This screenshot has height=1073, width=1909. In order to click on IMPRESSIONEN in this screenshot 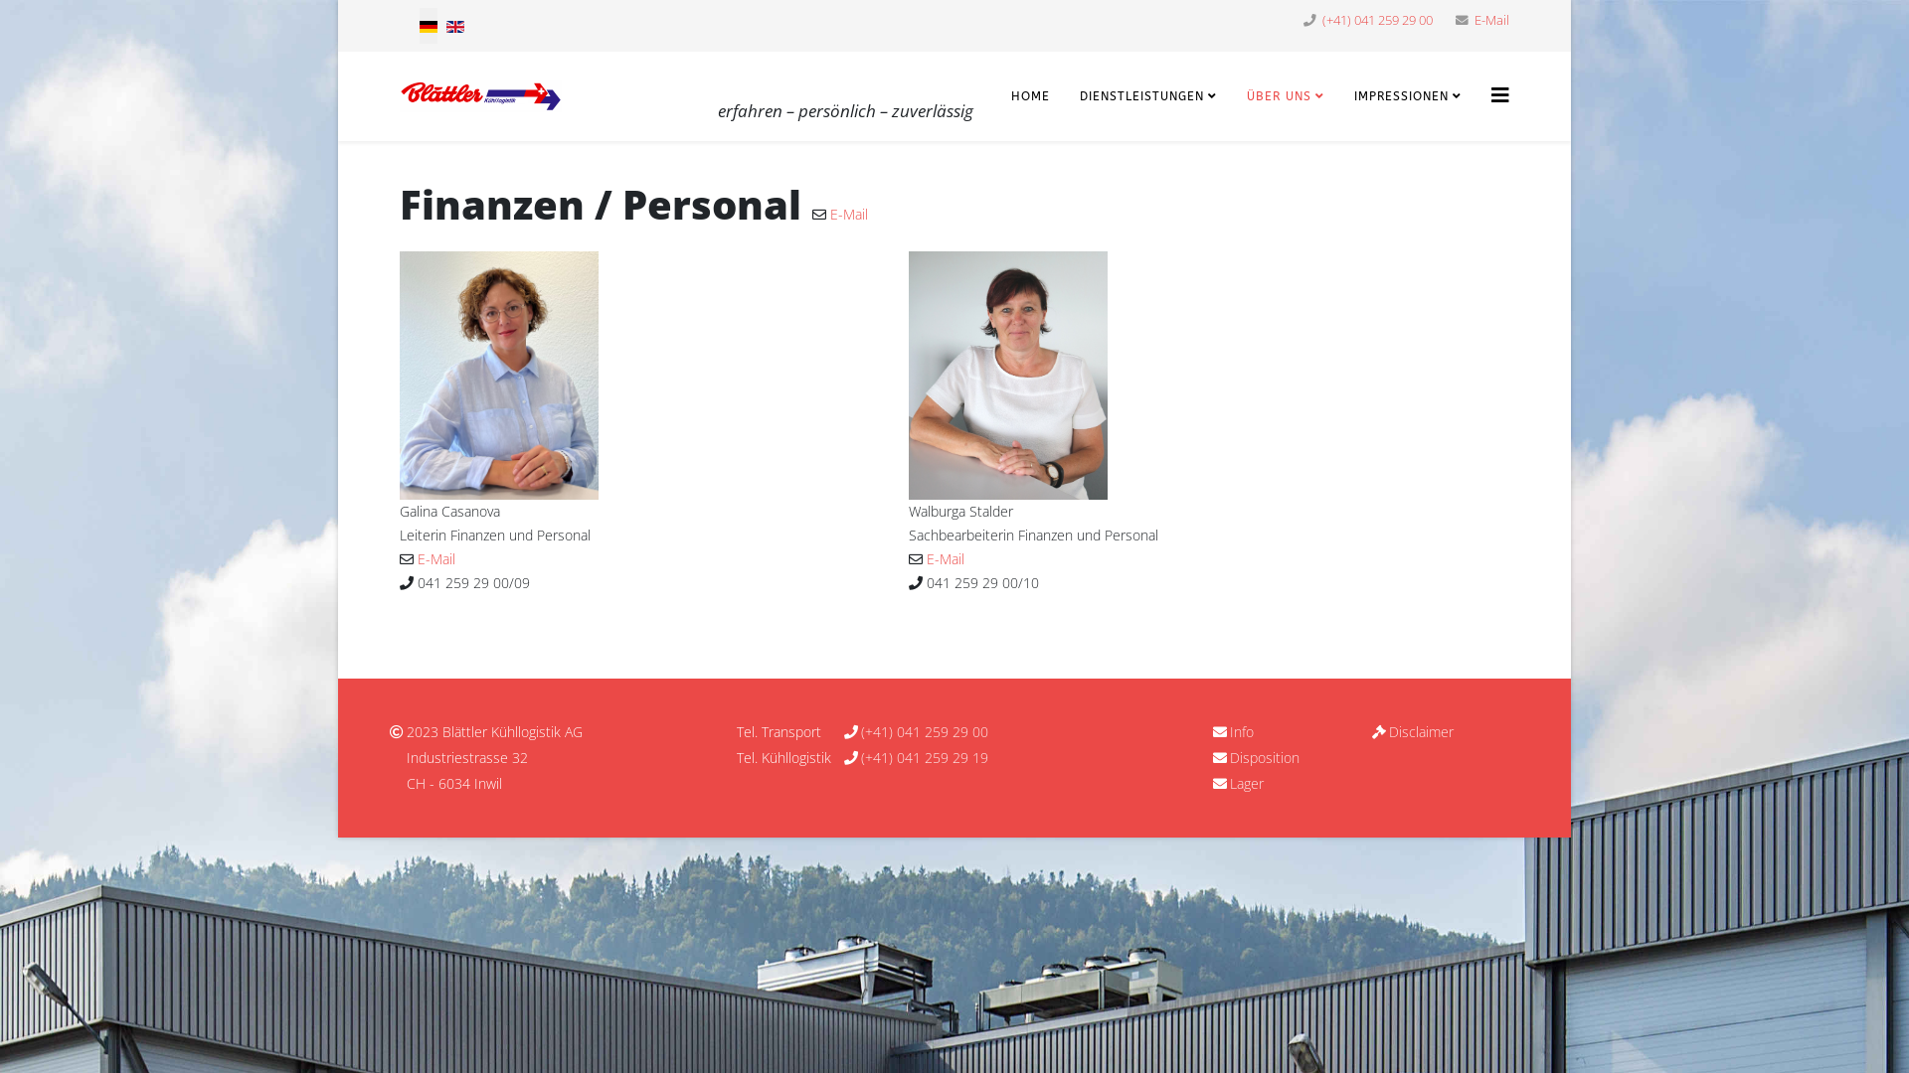, I will do `click(1408, 96)`.